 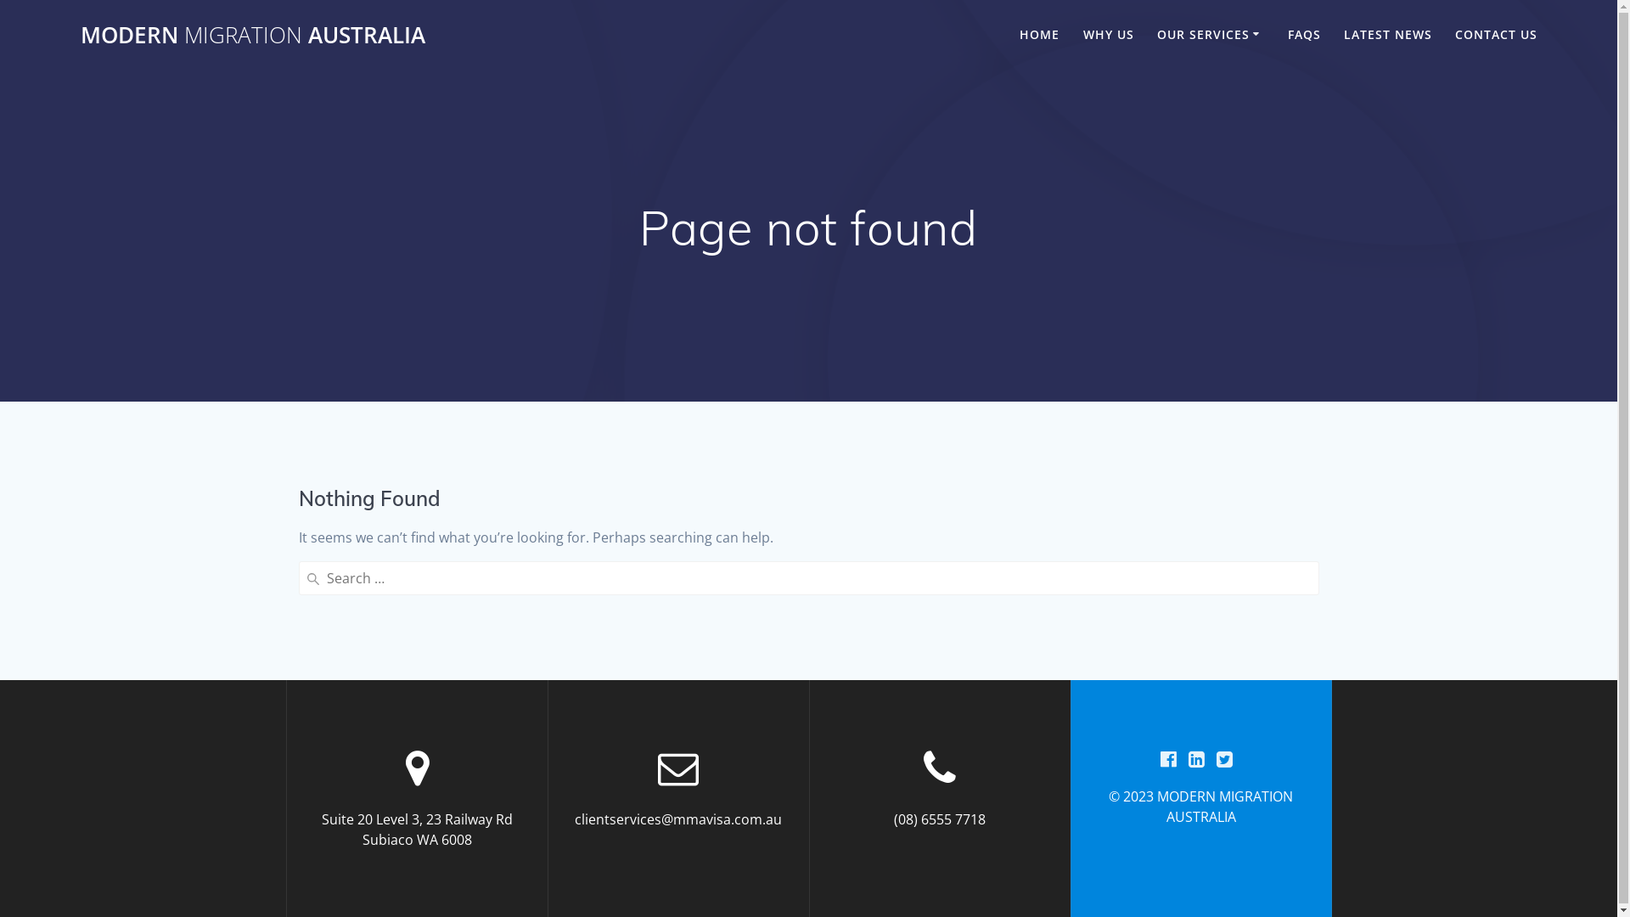 I want to click on HOME, so click(x=1039, y=36).